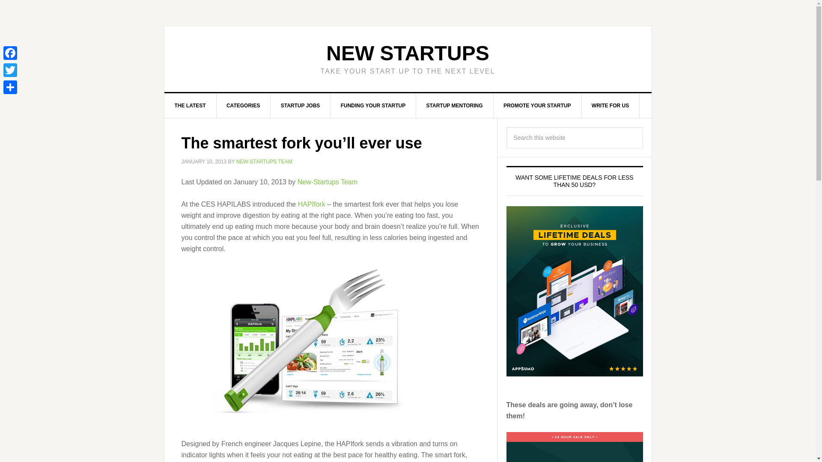 This screenshot has width=822, height=462. Describe the element at coordinates (328, 181) in the screenshot. I see `New-Startups Team` at that location.